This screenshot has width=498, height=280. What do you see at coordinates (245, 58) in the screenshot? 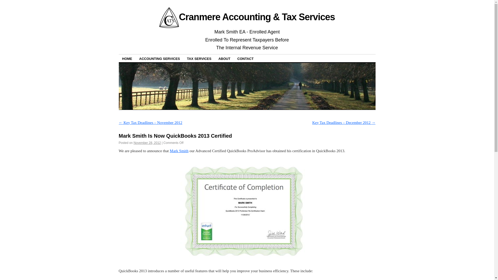
I see `CONTACT` at bounding box center [245, 58].